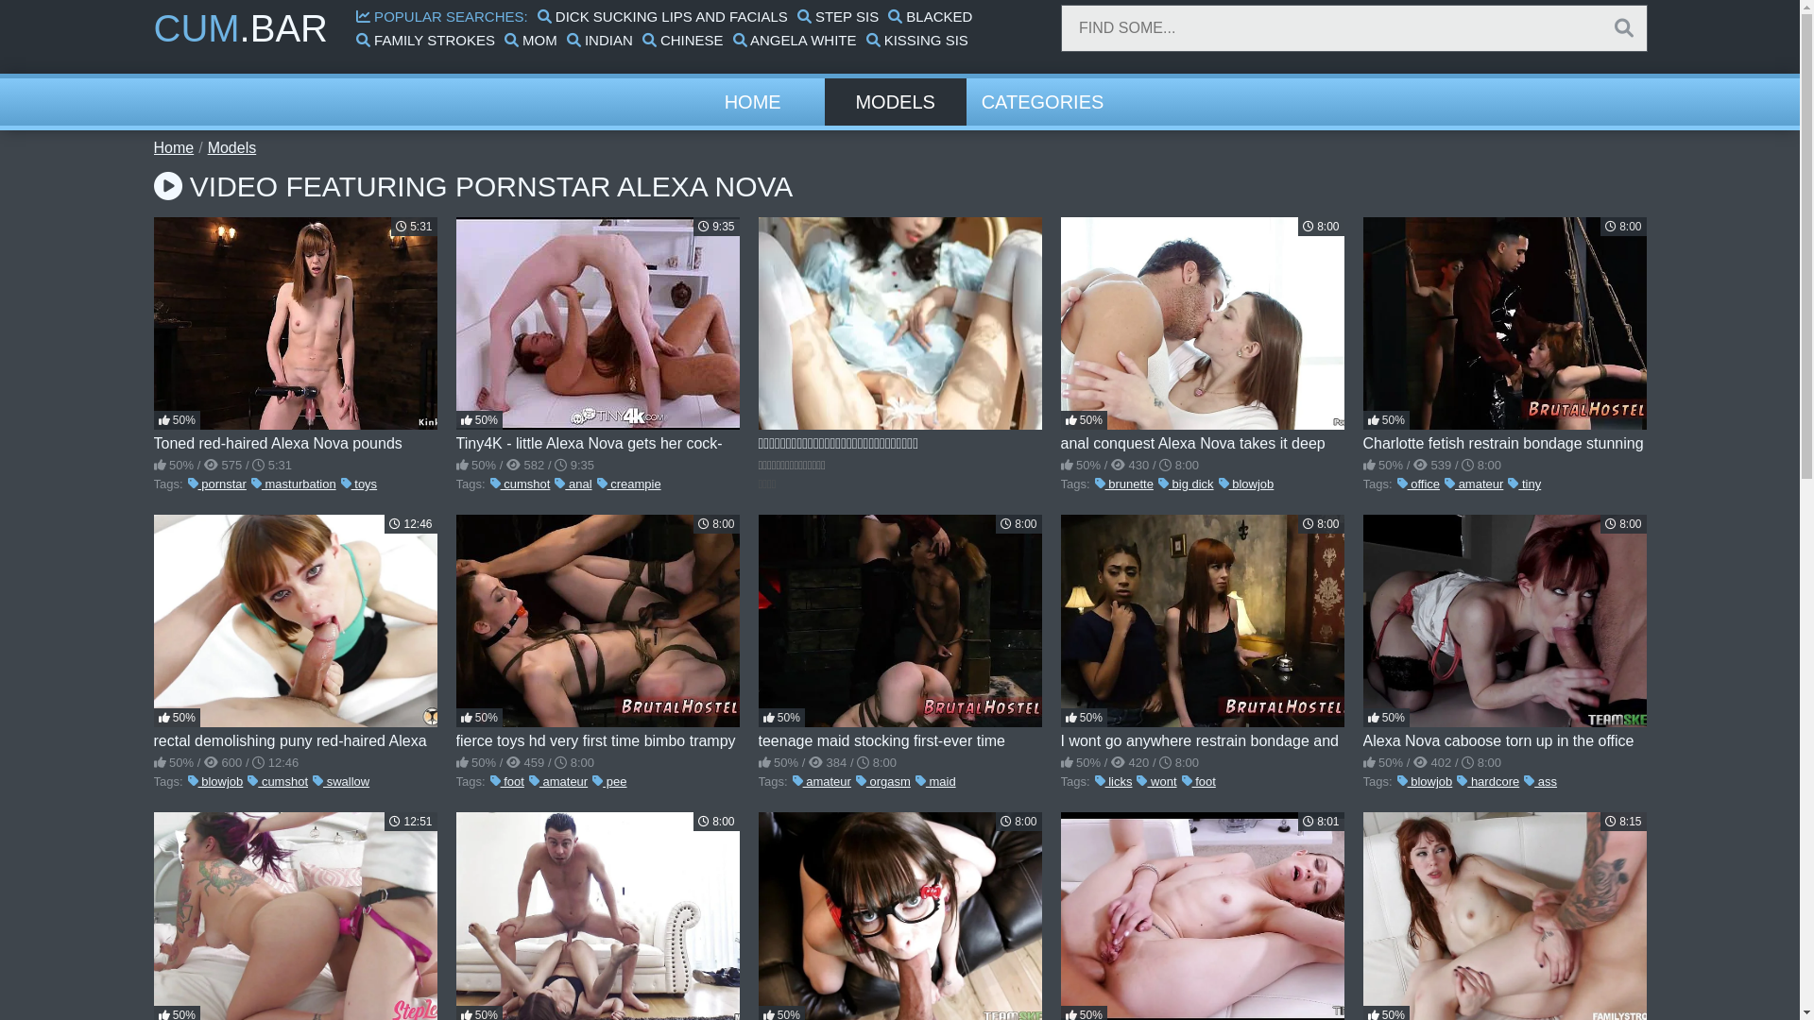  I want to click on brunette, so click(1124, 484).